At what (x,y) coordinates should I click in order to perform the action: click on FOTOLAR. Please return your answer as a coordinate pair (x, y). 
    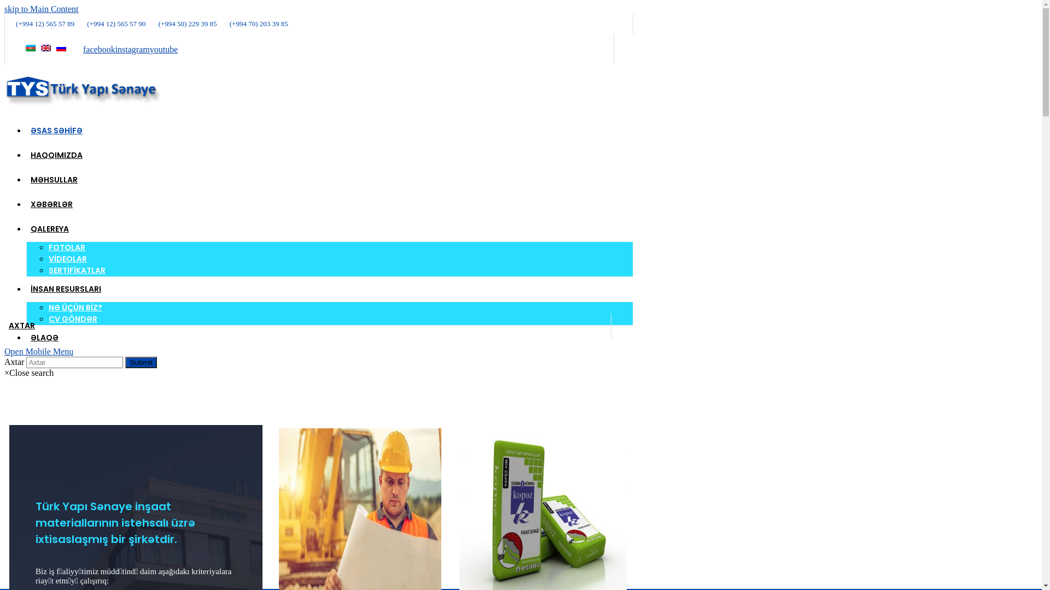
    Looking at the image, I should click on (67, 247).